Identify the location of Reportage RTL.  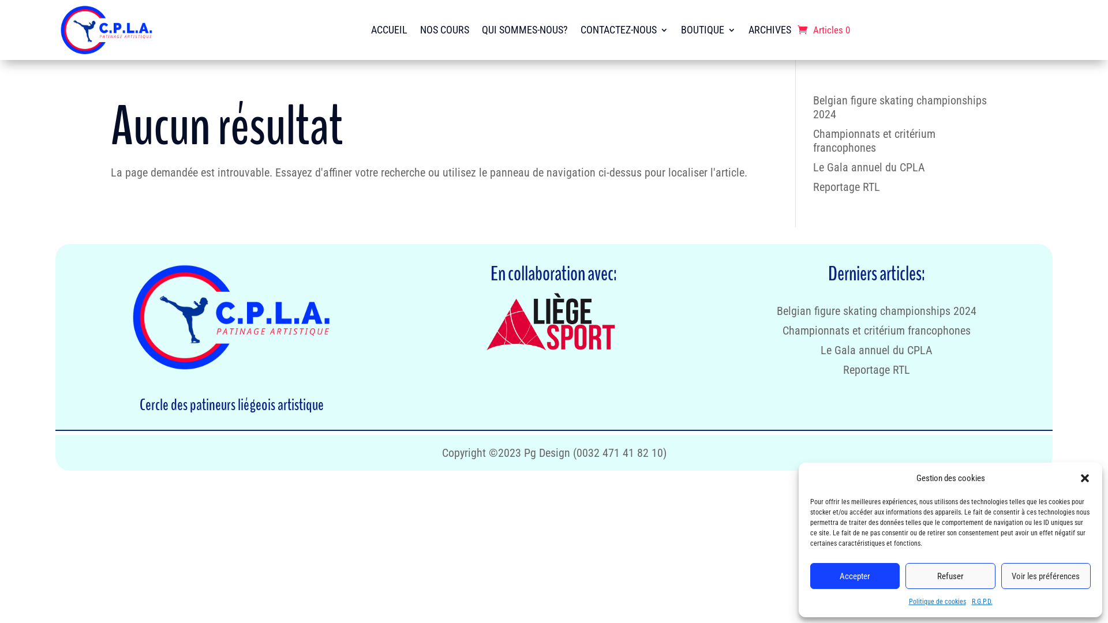
(847, 187).